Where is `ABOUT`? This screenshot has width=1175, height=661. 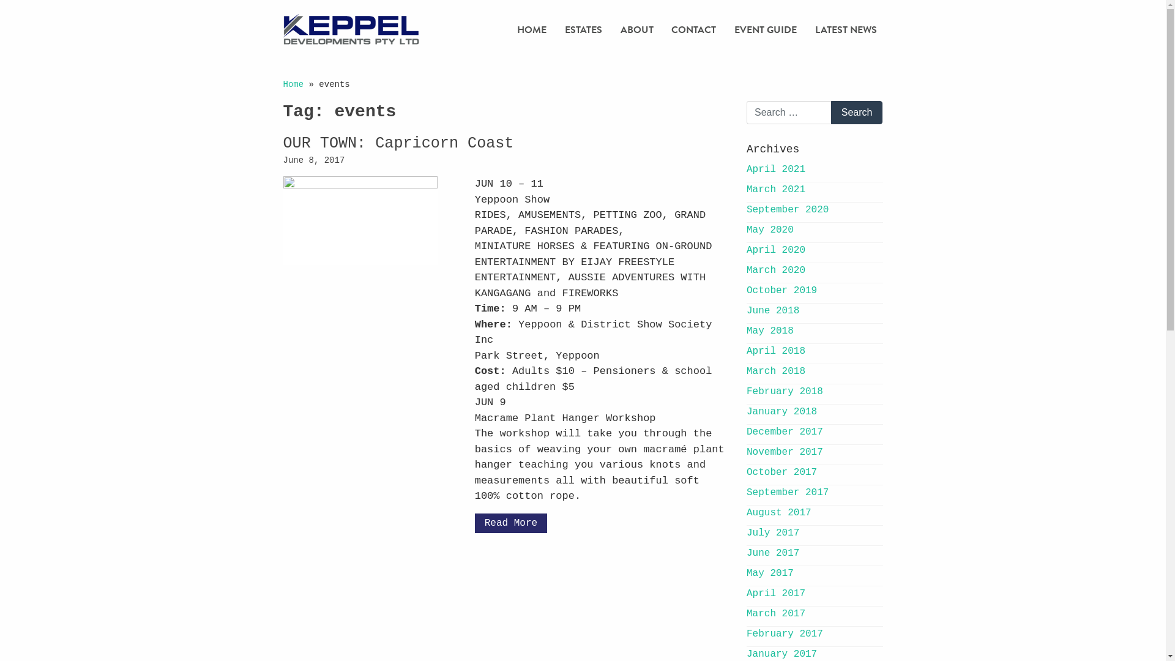
ABOUT is located at coordinates (637, 29).